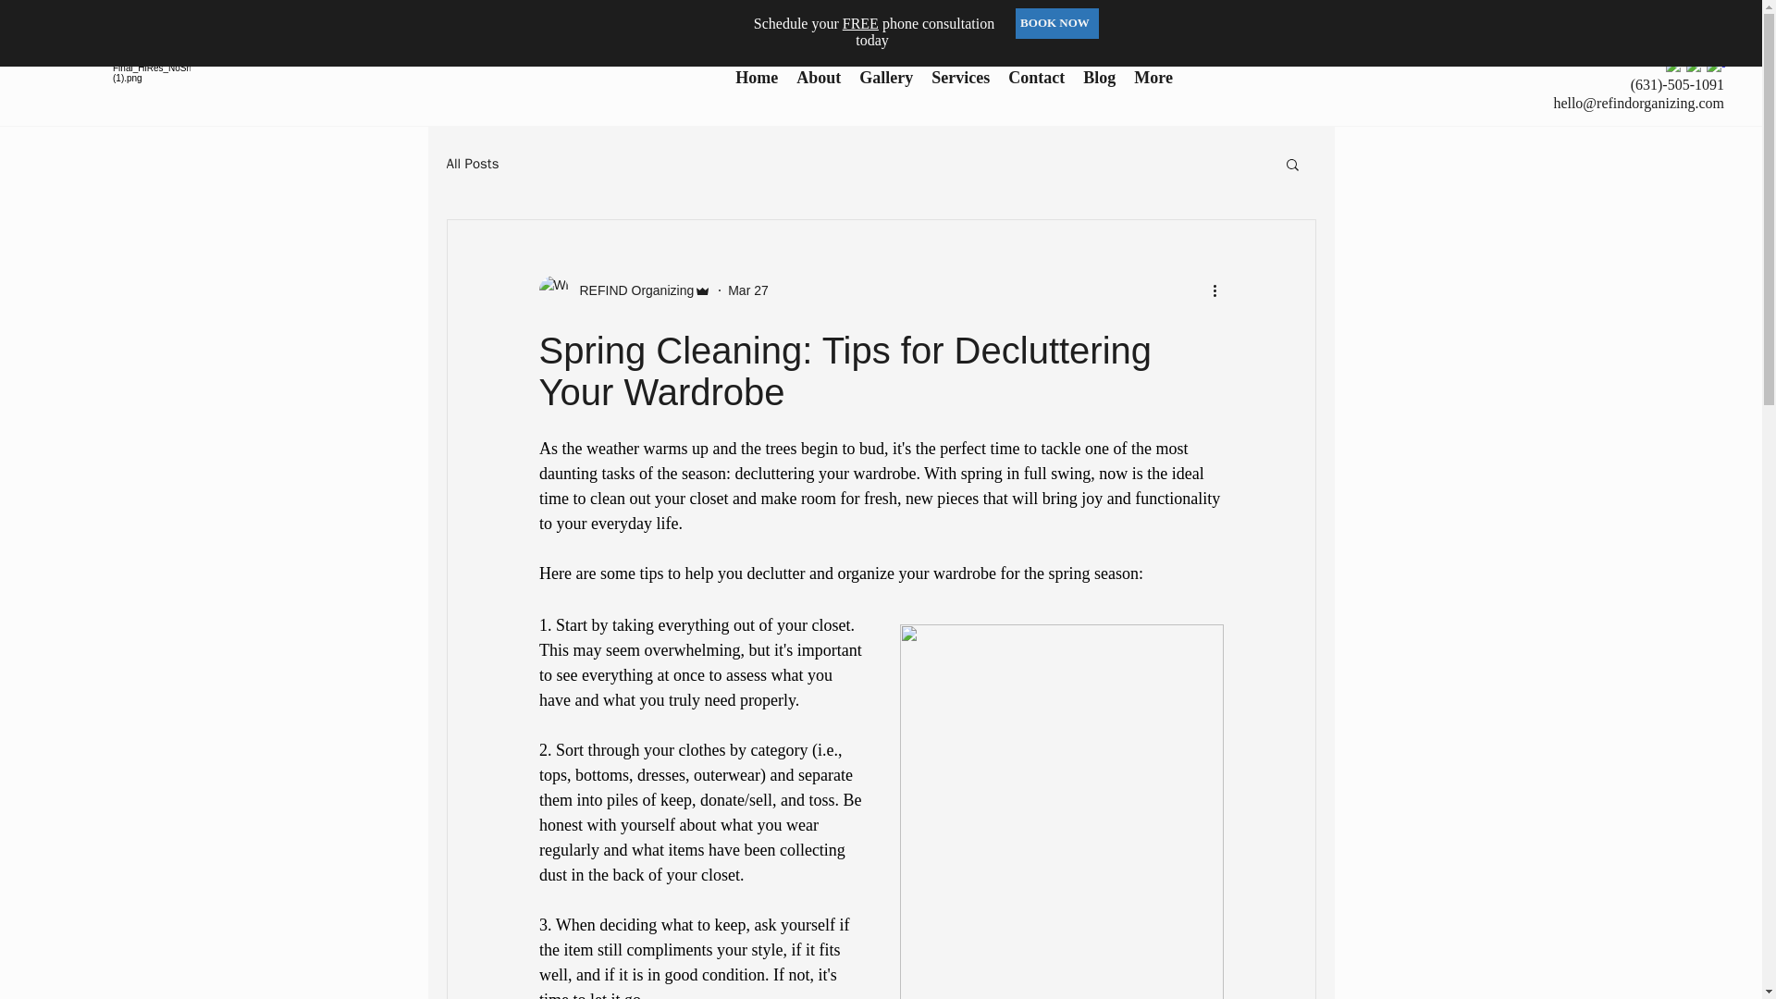 The height and width of the screenshot is (999, 1776). I want to click on Services, so click(960, 85).